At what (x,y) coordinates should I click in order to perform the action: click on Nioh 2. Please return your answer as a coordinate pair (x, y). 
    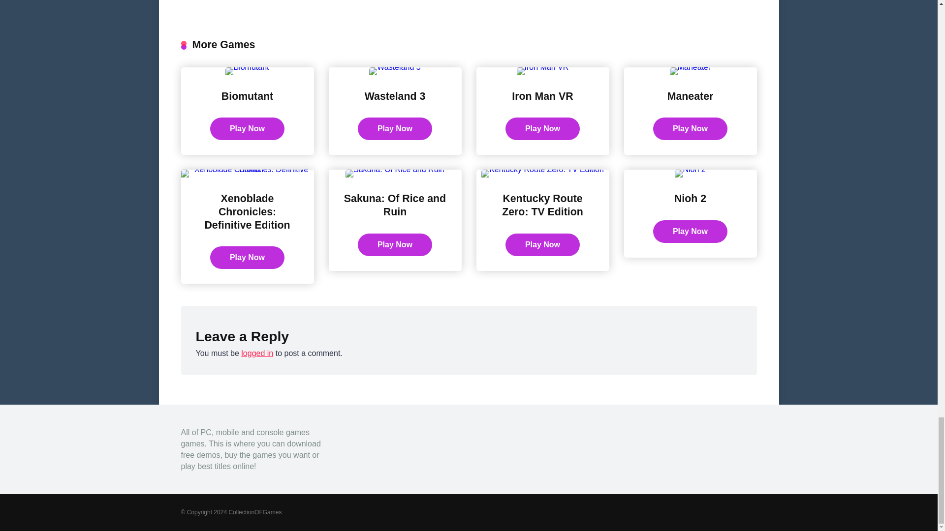
    Looking at the image, I should click on (690, 199).